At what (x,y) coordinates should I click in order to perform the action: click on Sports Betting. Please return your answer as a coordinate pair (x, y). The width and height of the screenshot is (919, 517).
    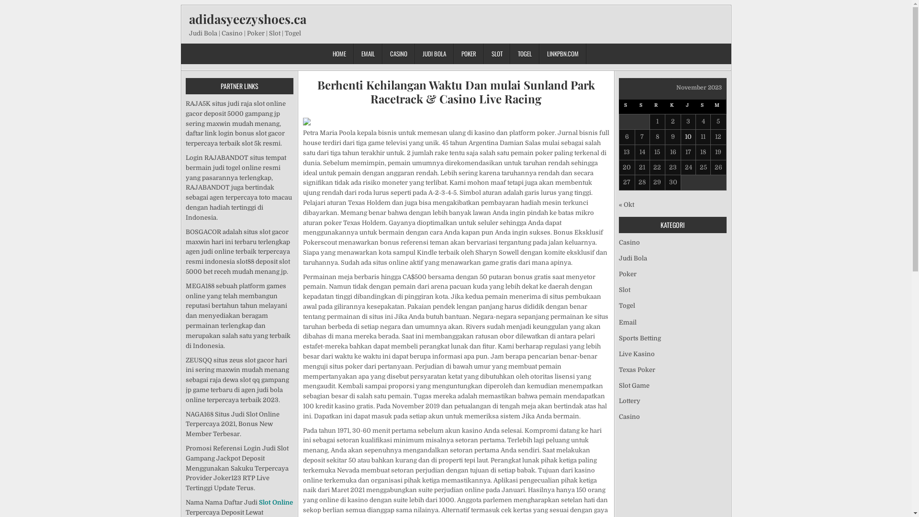
    Looking at the image, I should click on (639, 338).